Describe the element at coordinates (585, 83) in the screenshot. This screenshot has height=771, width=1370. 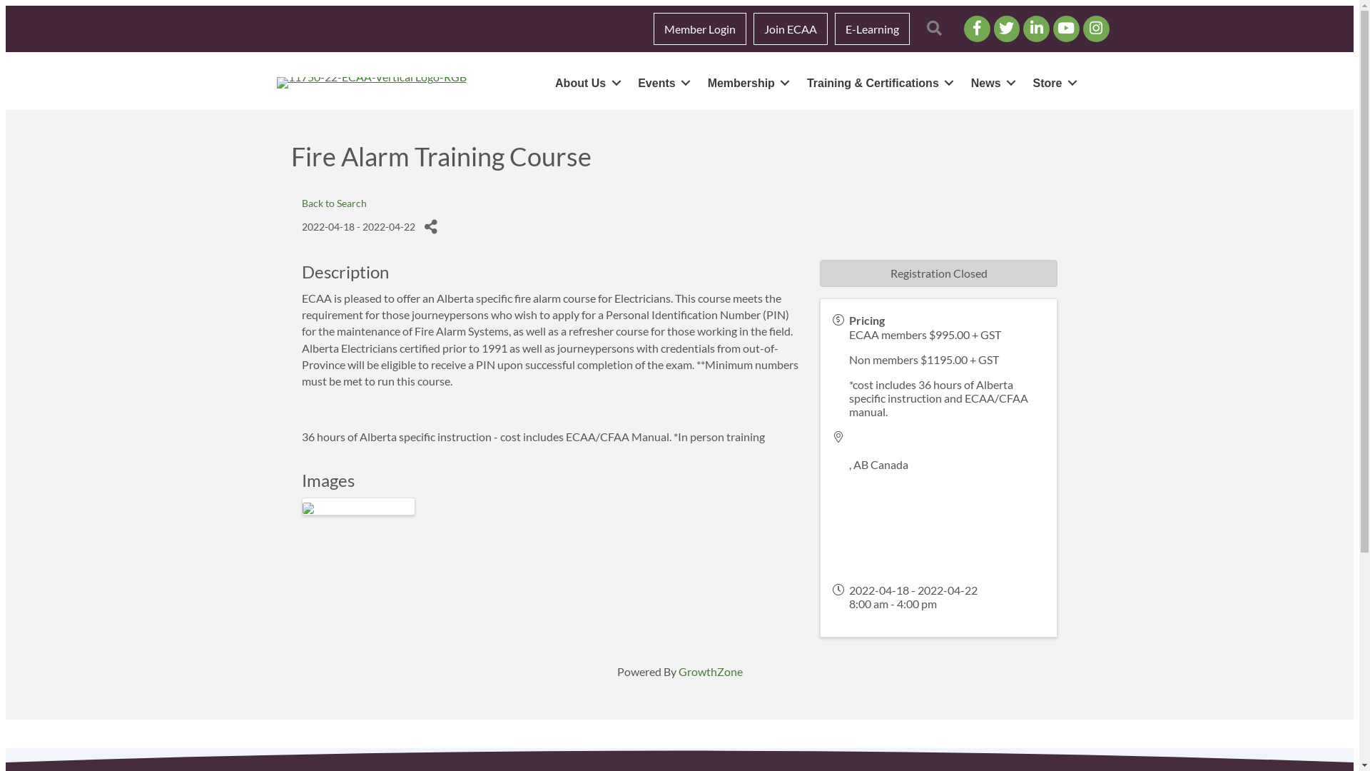
I see `About Us` at that location.